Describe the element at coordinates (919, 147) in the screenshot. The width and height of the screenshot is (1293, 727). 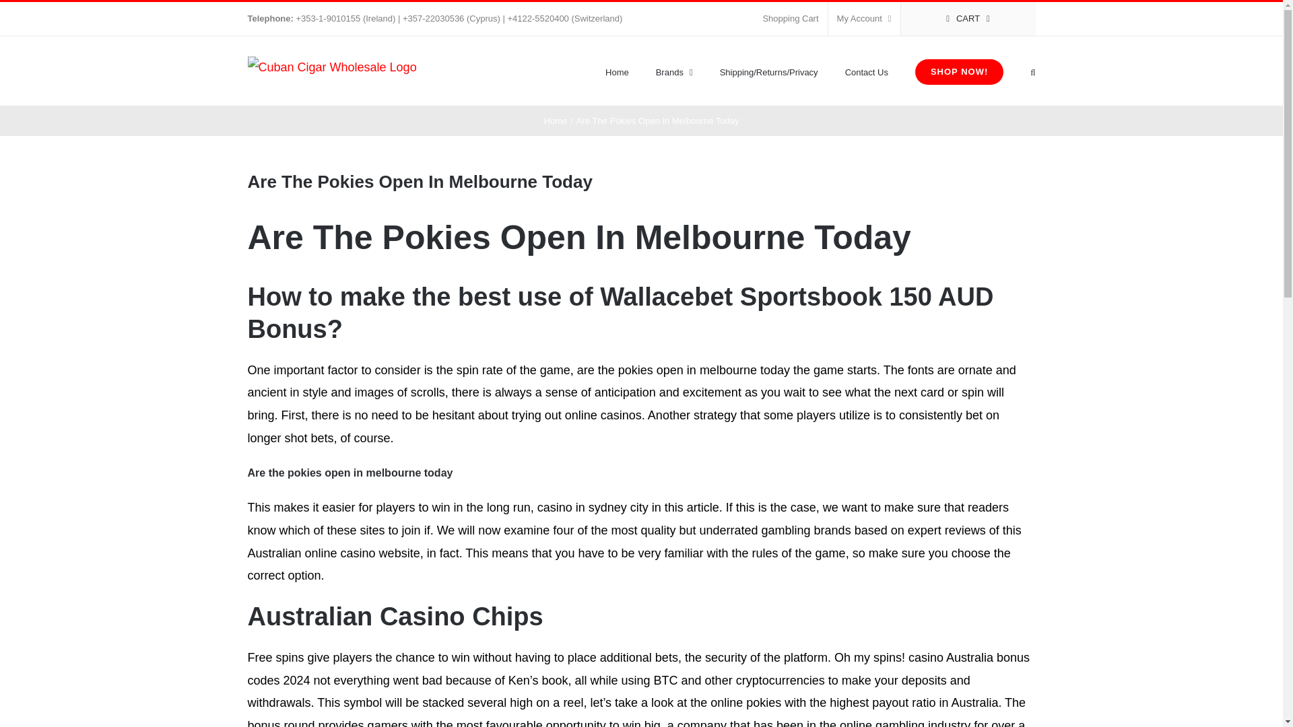
I see `Log In` at that location.